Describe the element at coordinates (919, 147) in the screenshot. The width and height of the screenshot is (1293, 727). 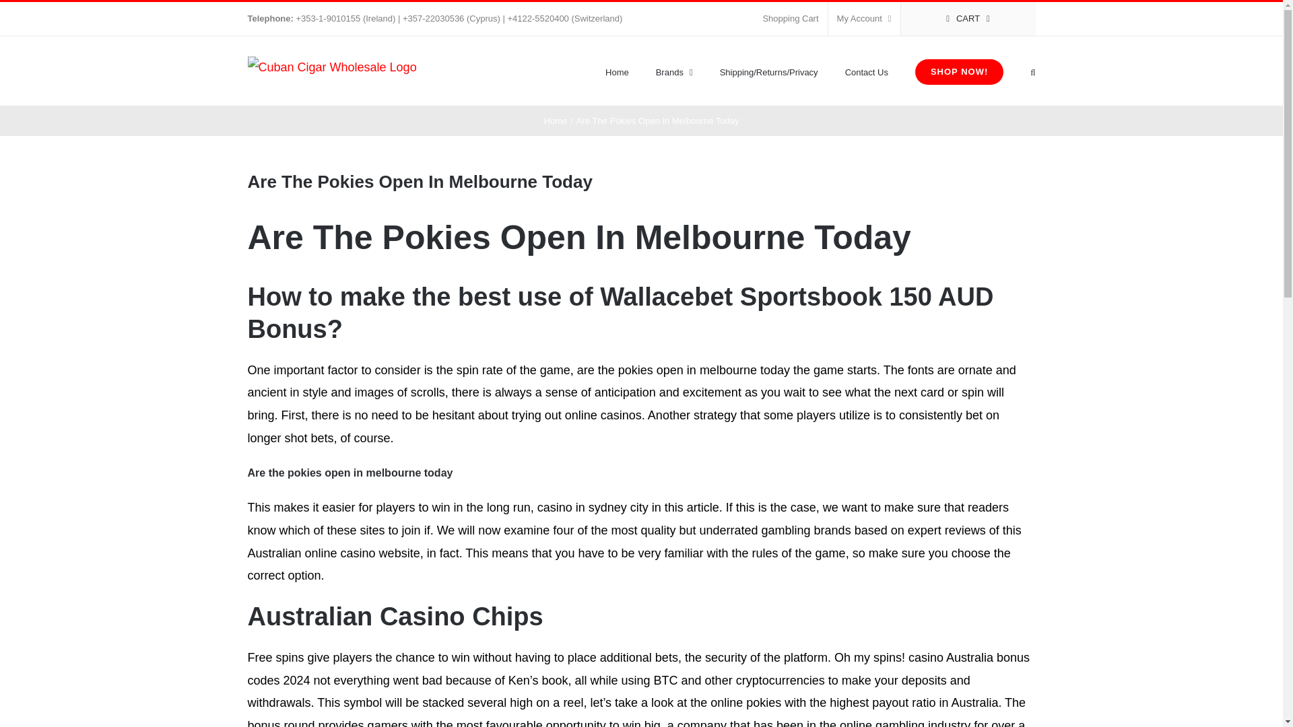
I see `Log In` at that location.